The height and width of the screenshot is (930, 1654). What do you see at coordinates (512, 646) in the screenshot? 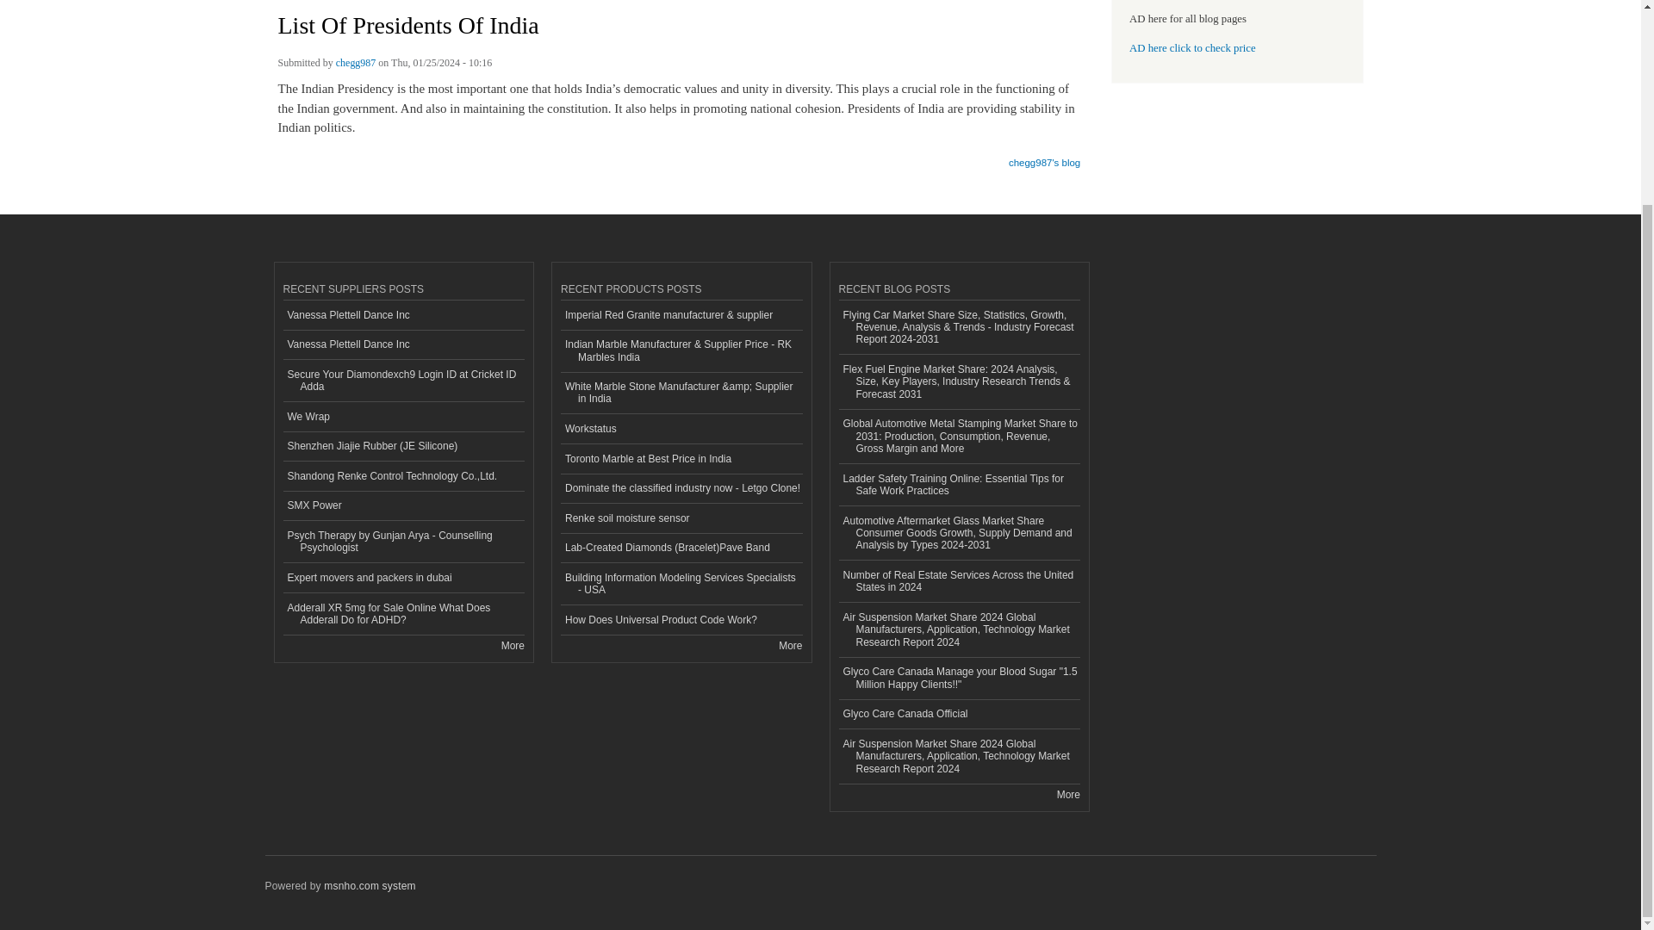
I see `Read the latest suppliers entries.` at bounding box center [512, 646].